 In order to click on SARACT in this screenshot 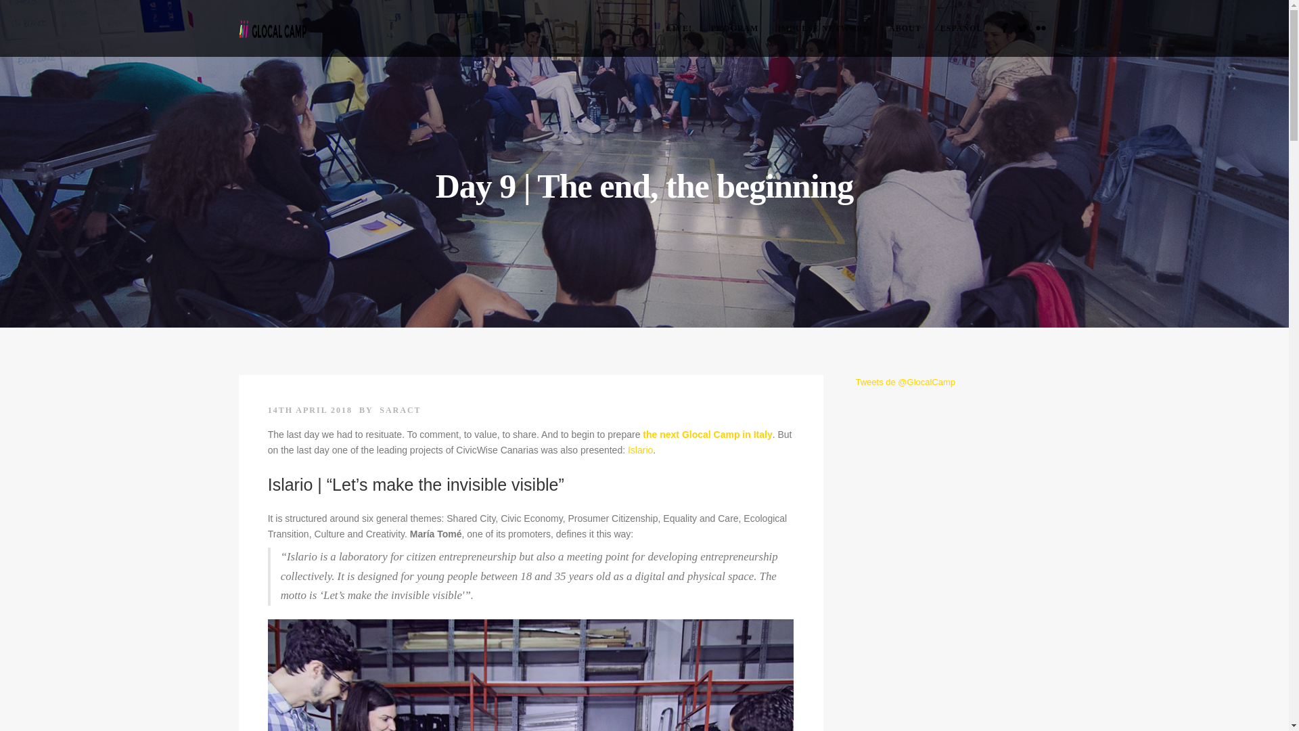, I will do `click(400, 410)`.